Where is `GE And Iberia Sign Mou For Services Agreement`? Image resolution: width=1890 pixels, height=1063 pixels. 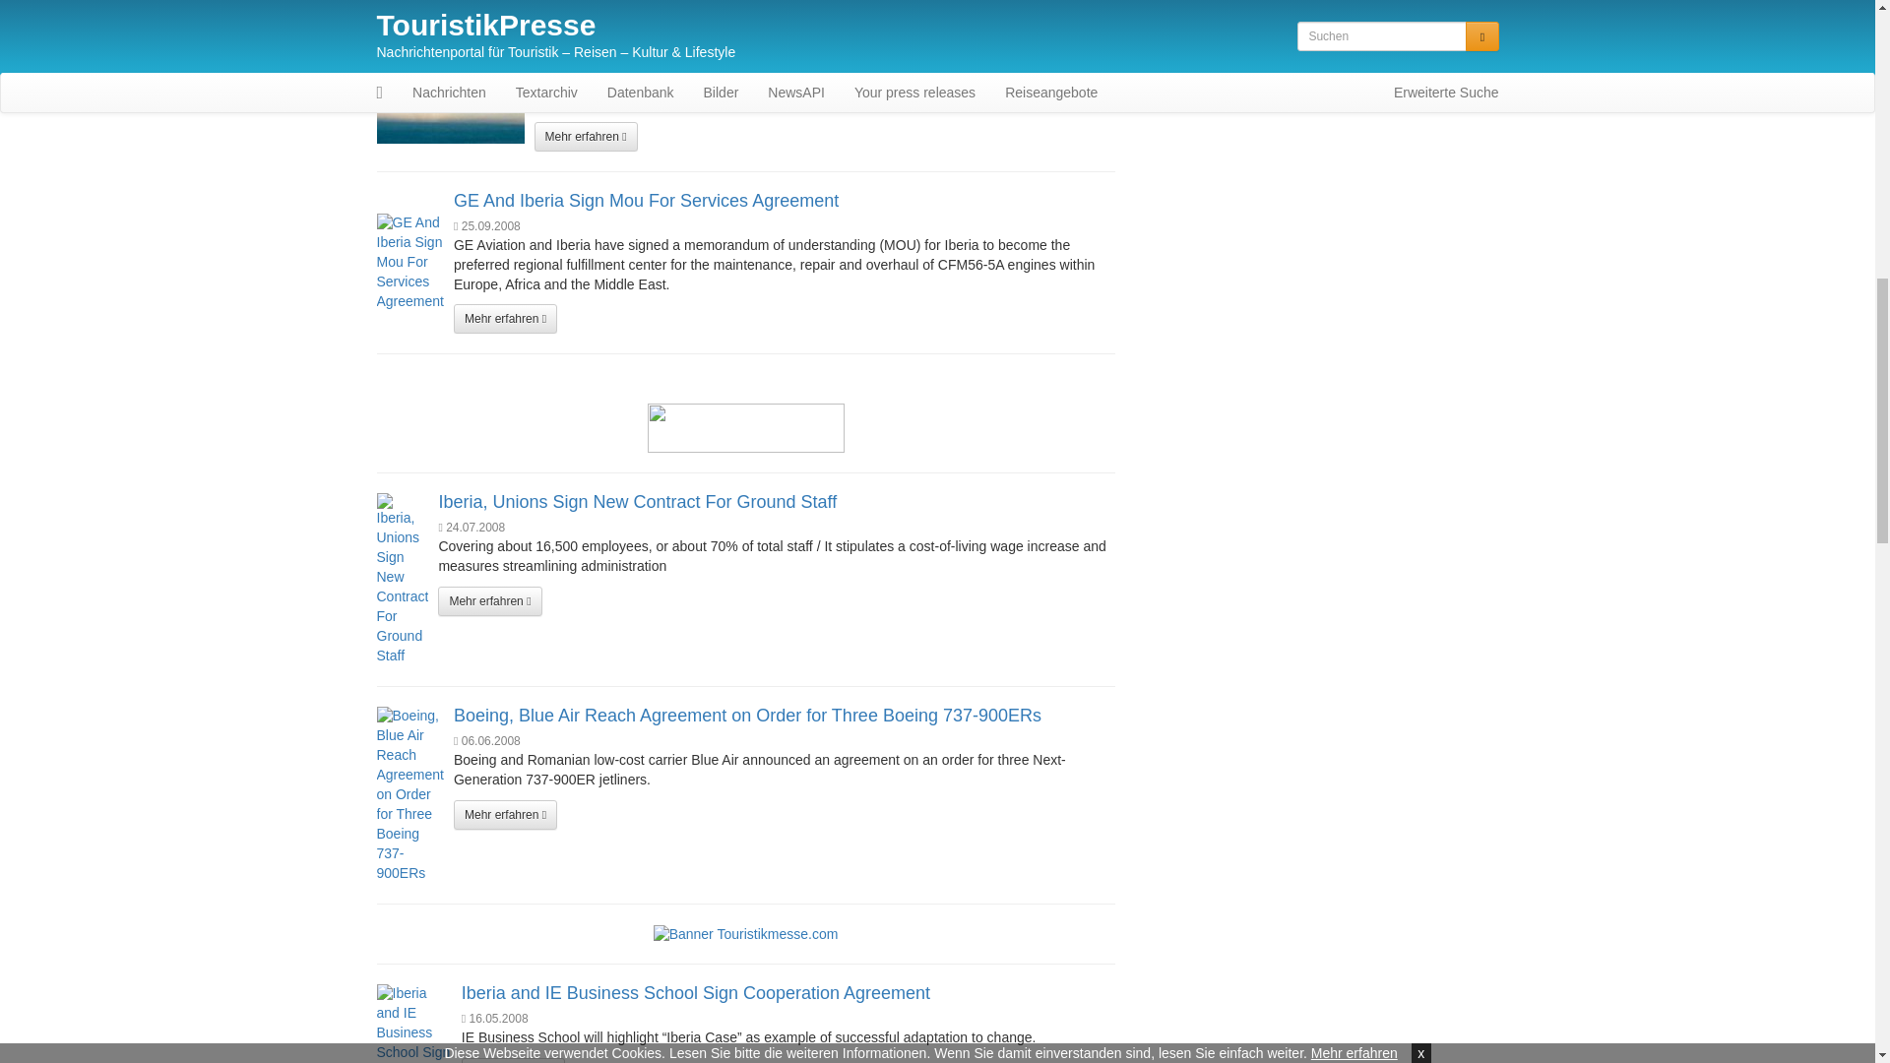 GE And Iberia Sign Mou For Services Agreement is located at coordinates (646, 201).